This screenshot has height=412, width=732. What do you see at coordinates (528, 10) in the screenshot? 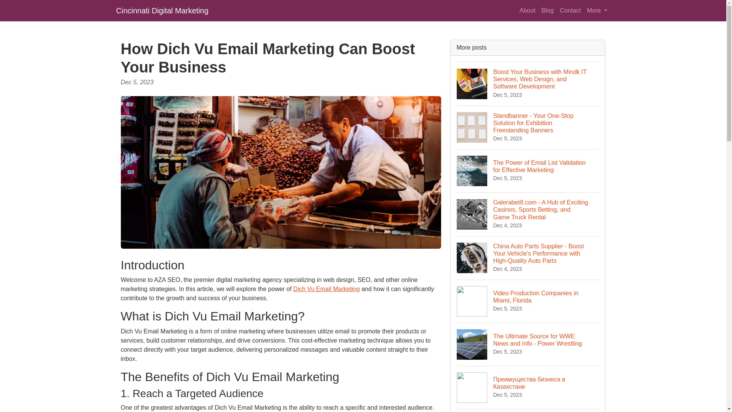
I see `About` at bounding box center [528, 10].